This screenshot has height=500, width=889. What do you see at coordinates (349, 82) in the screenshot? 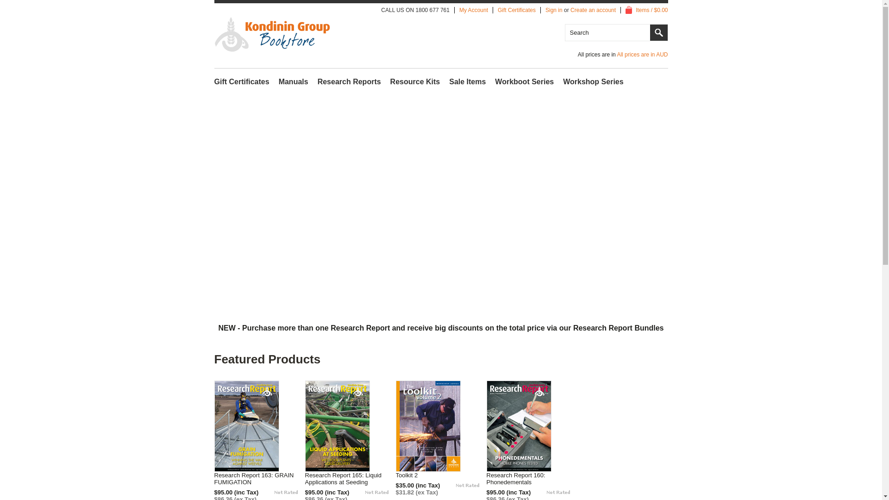
I see `Research Reports` at bounding box center [349, 82].